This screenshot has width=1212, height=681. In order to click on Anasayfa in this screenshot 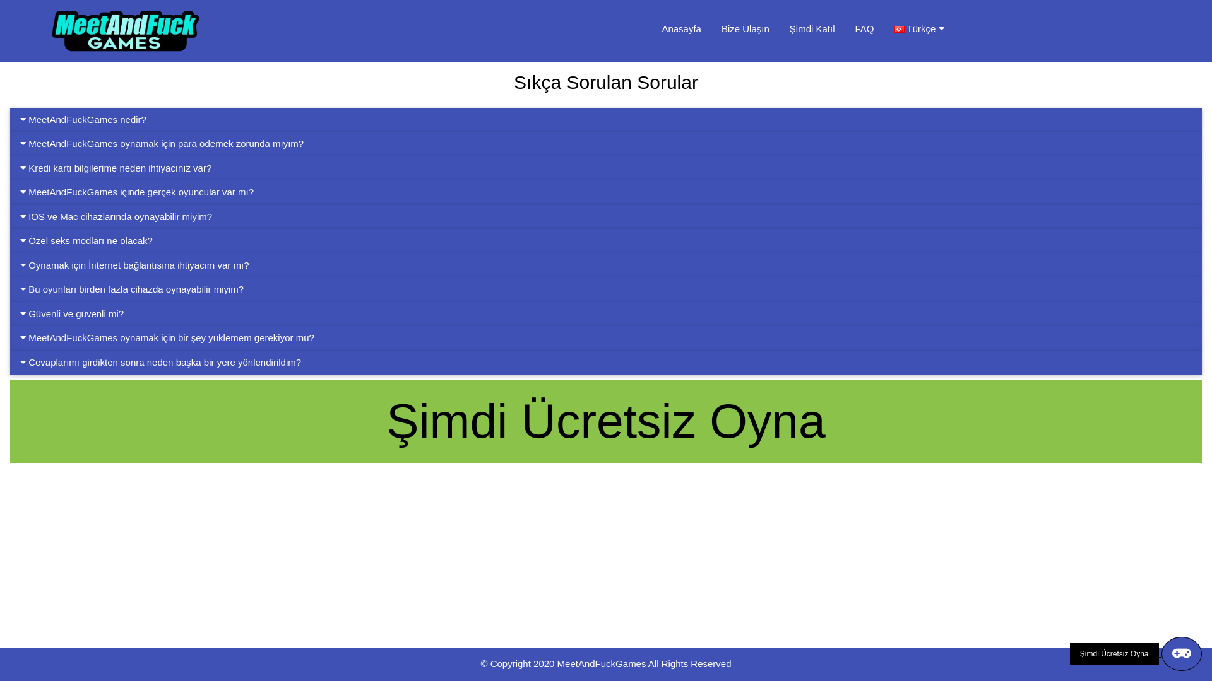, I will do `click(682, 29)`.